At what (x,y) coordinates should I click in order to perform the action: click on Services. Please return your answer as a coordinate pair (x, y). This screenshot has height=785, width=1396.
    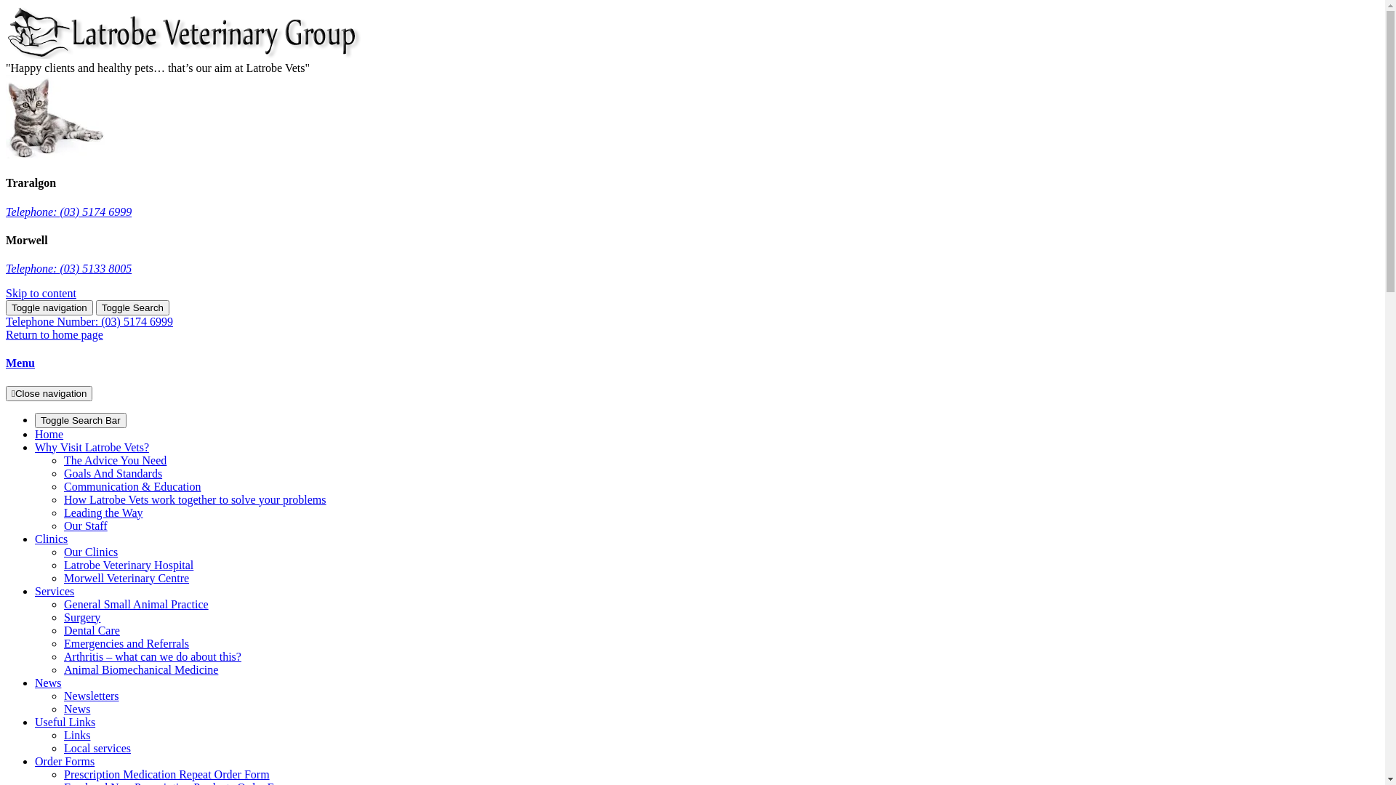
    Looking at the image, I should click on (55, 592).